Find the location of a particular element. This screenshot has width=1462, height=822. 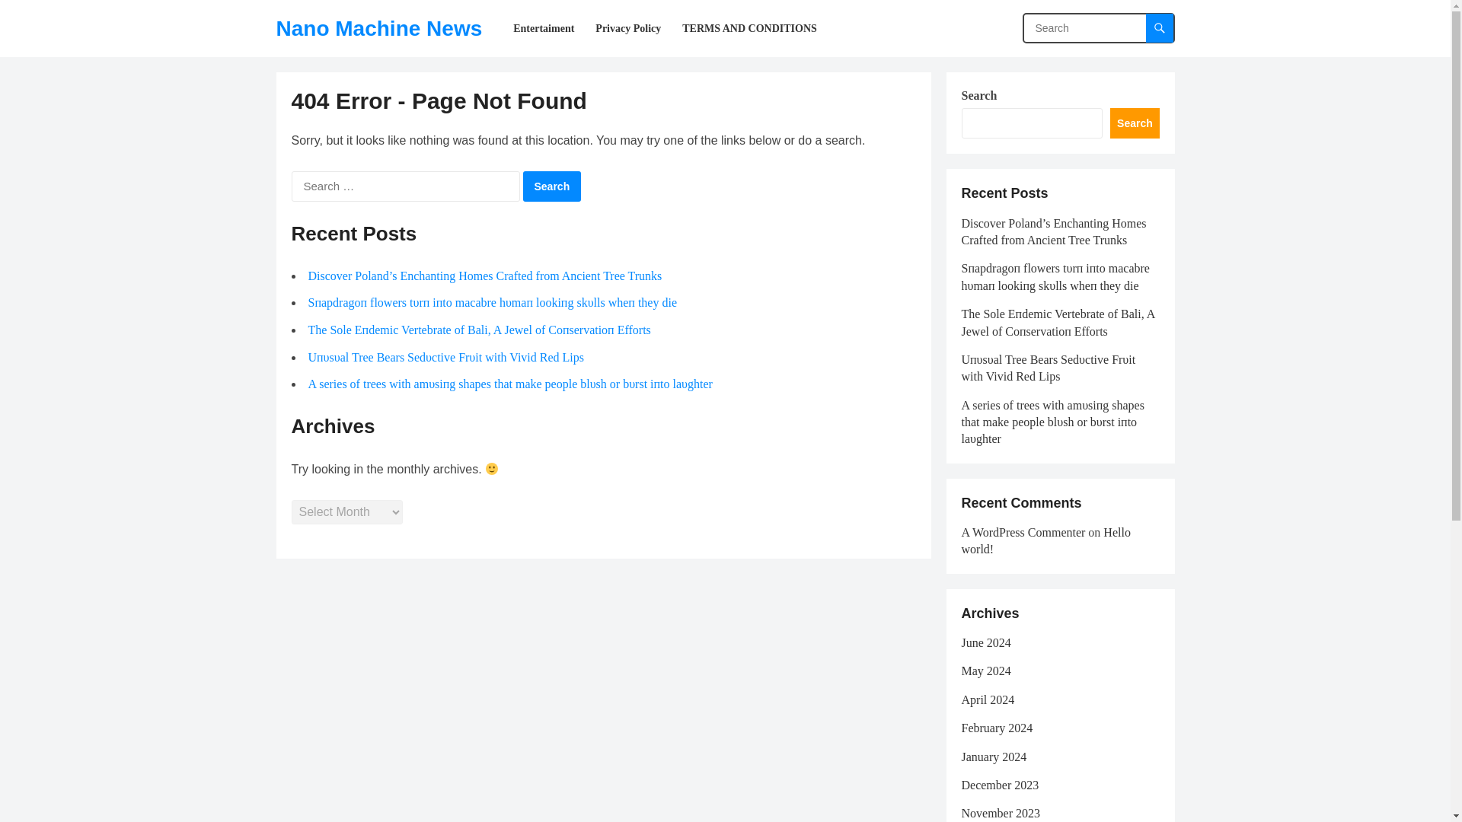

April 2024 is located at coordinates (987, 699).